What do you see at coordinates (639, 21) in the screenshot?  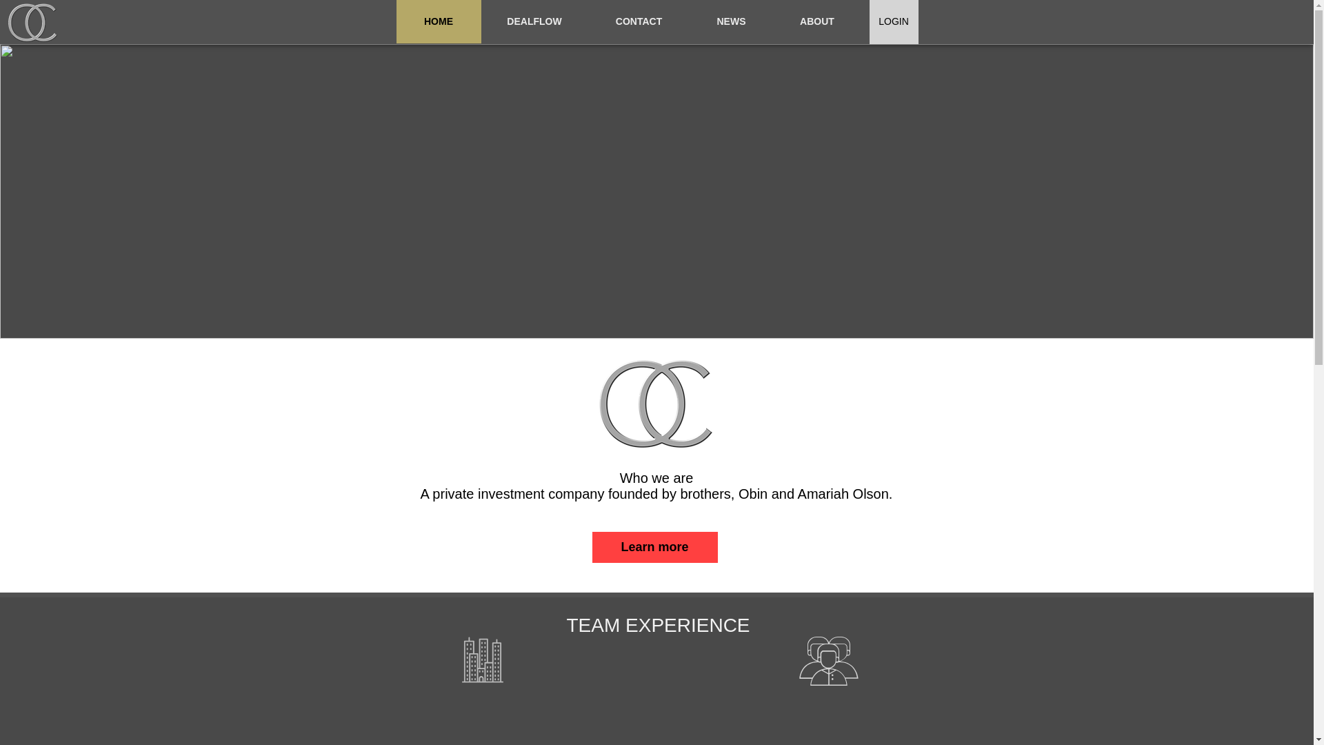 I see `CONTACT` at bounding box center [639, 21].